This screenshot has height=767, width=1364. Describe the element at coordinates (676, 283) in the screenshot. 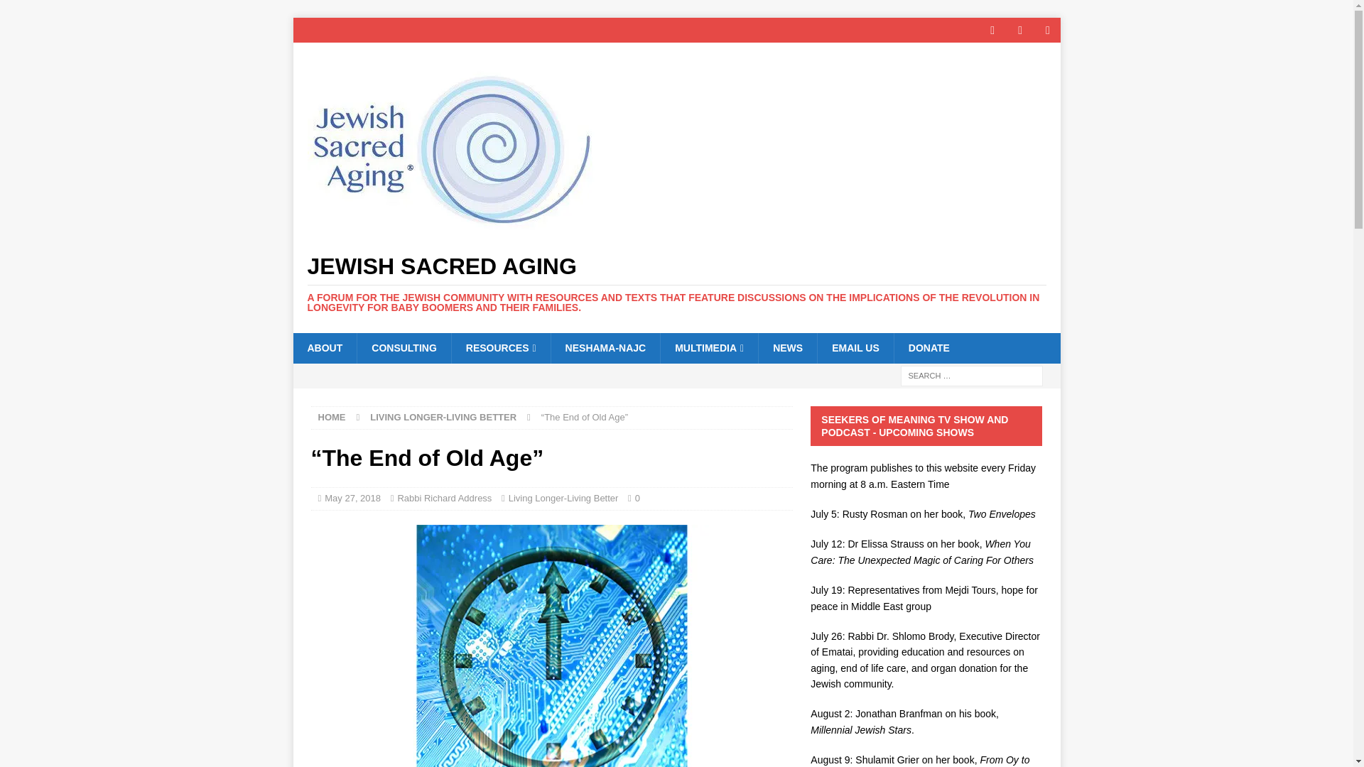

I see `Jewish Sacred Aging` at that location.